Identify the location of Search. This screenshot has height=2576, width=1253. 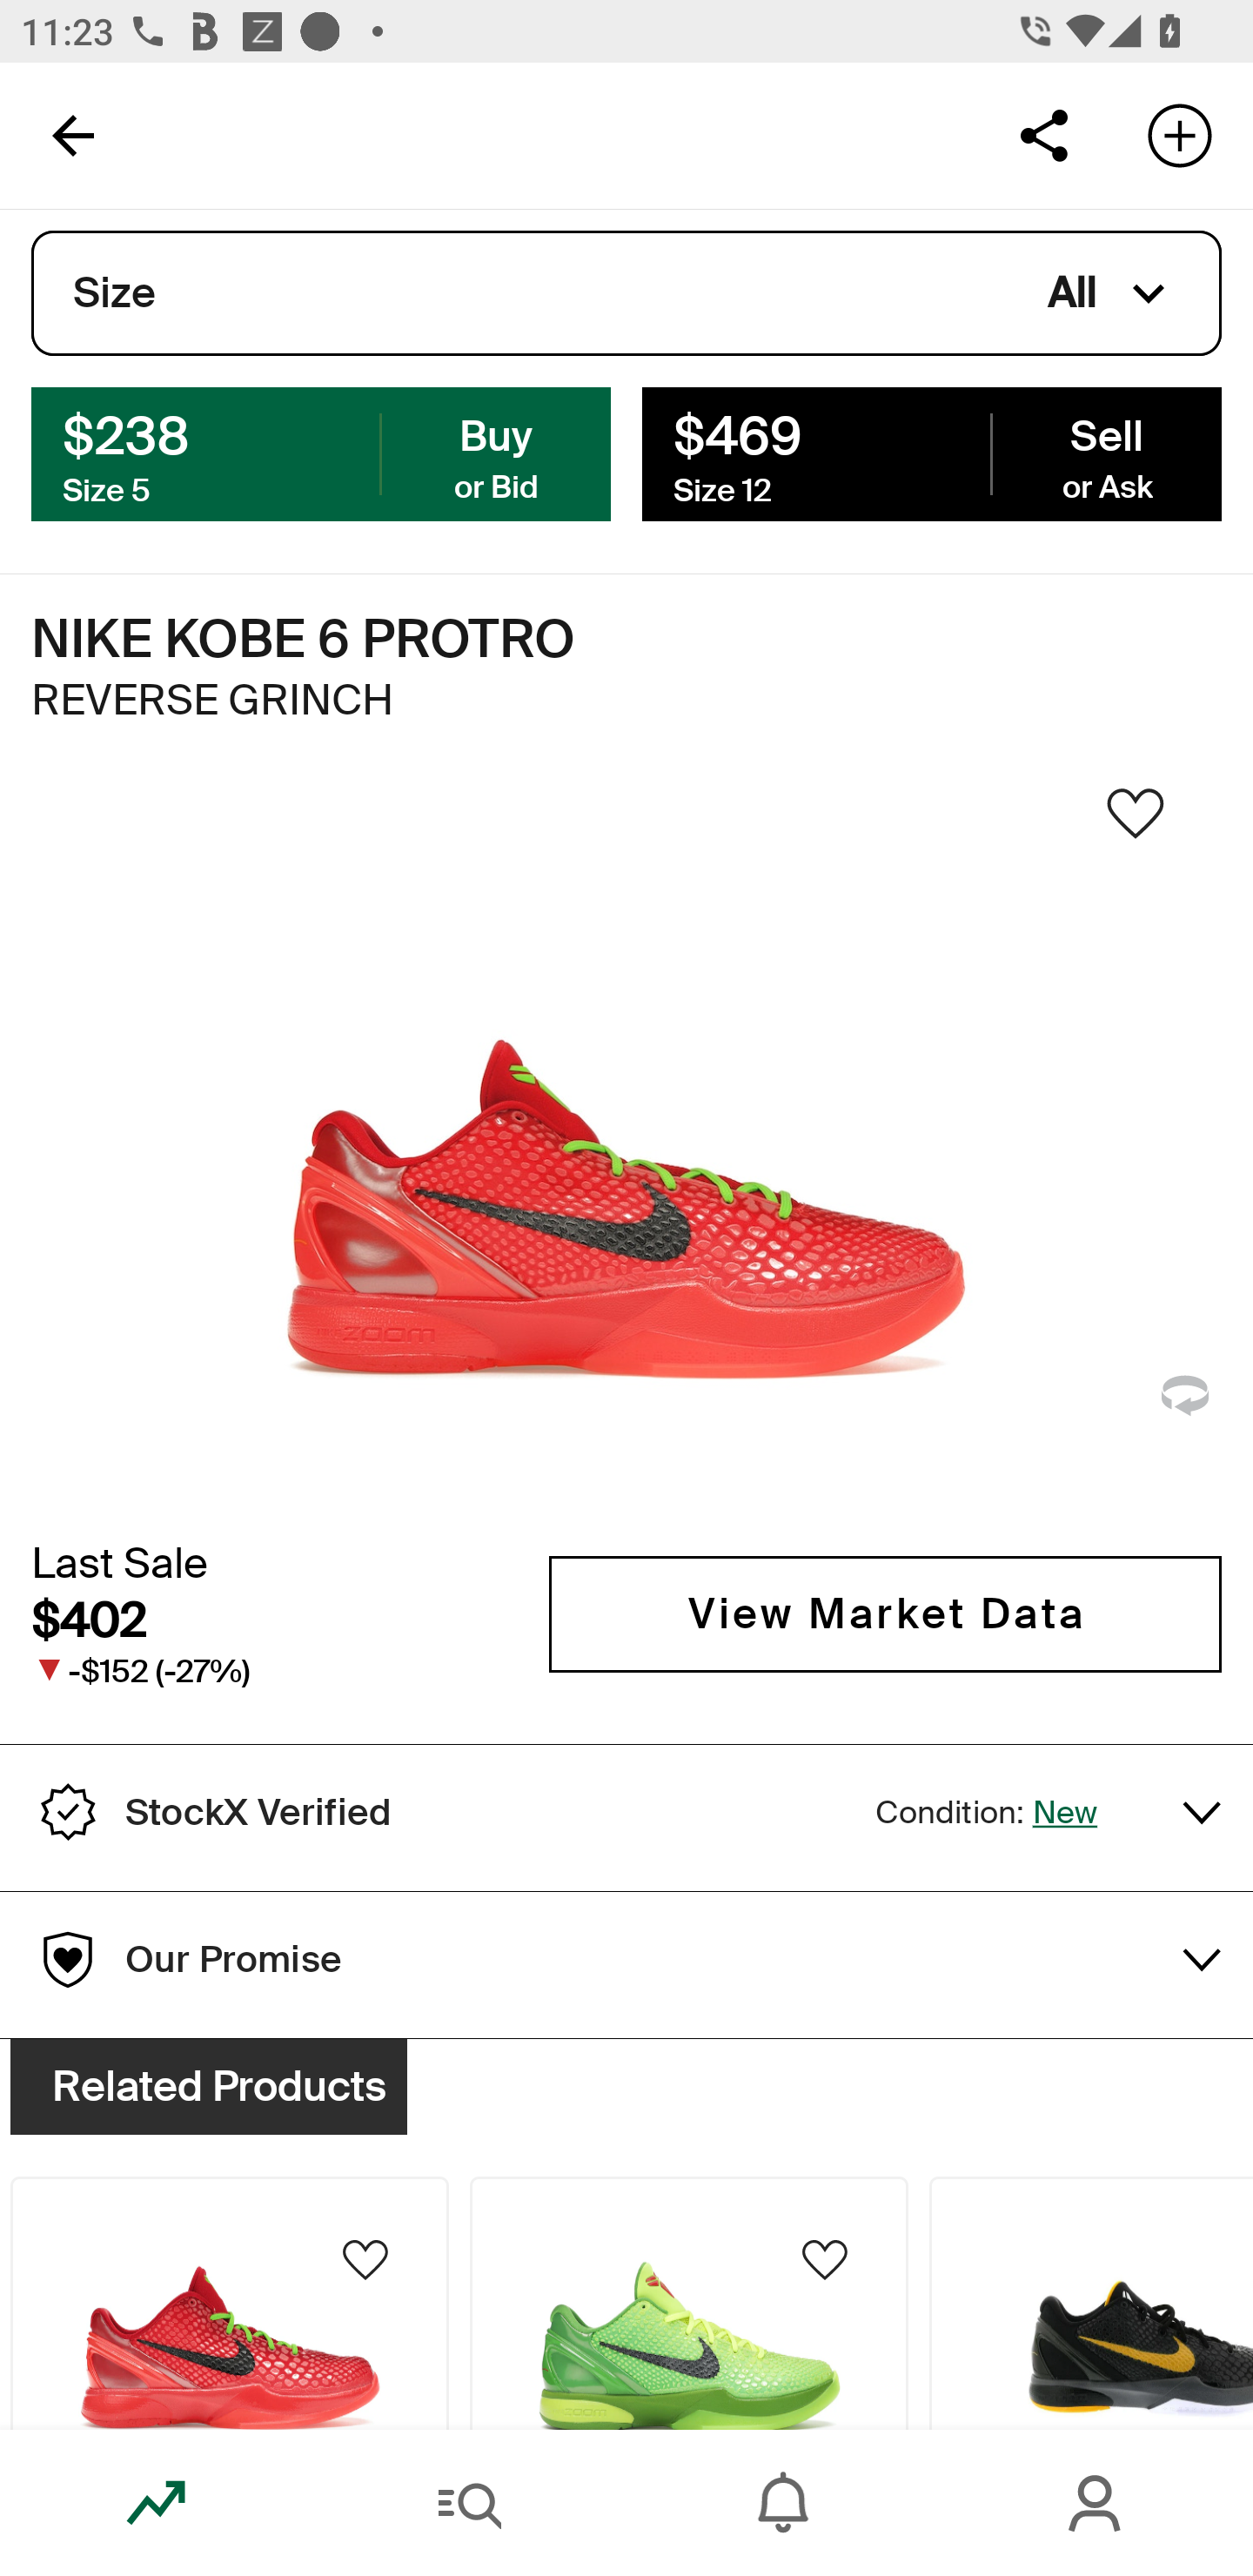
(470, 2503).